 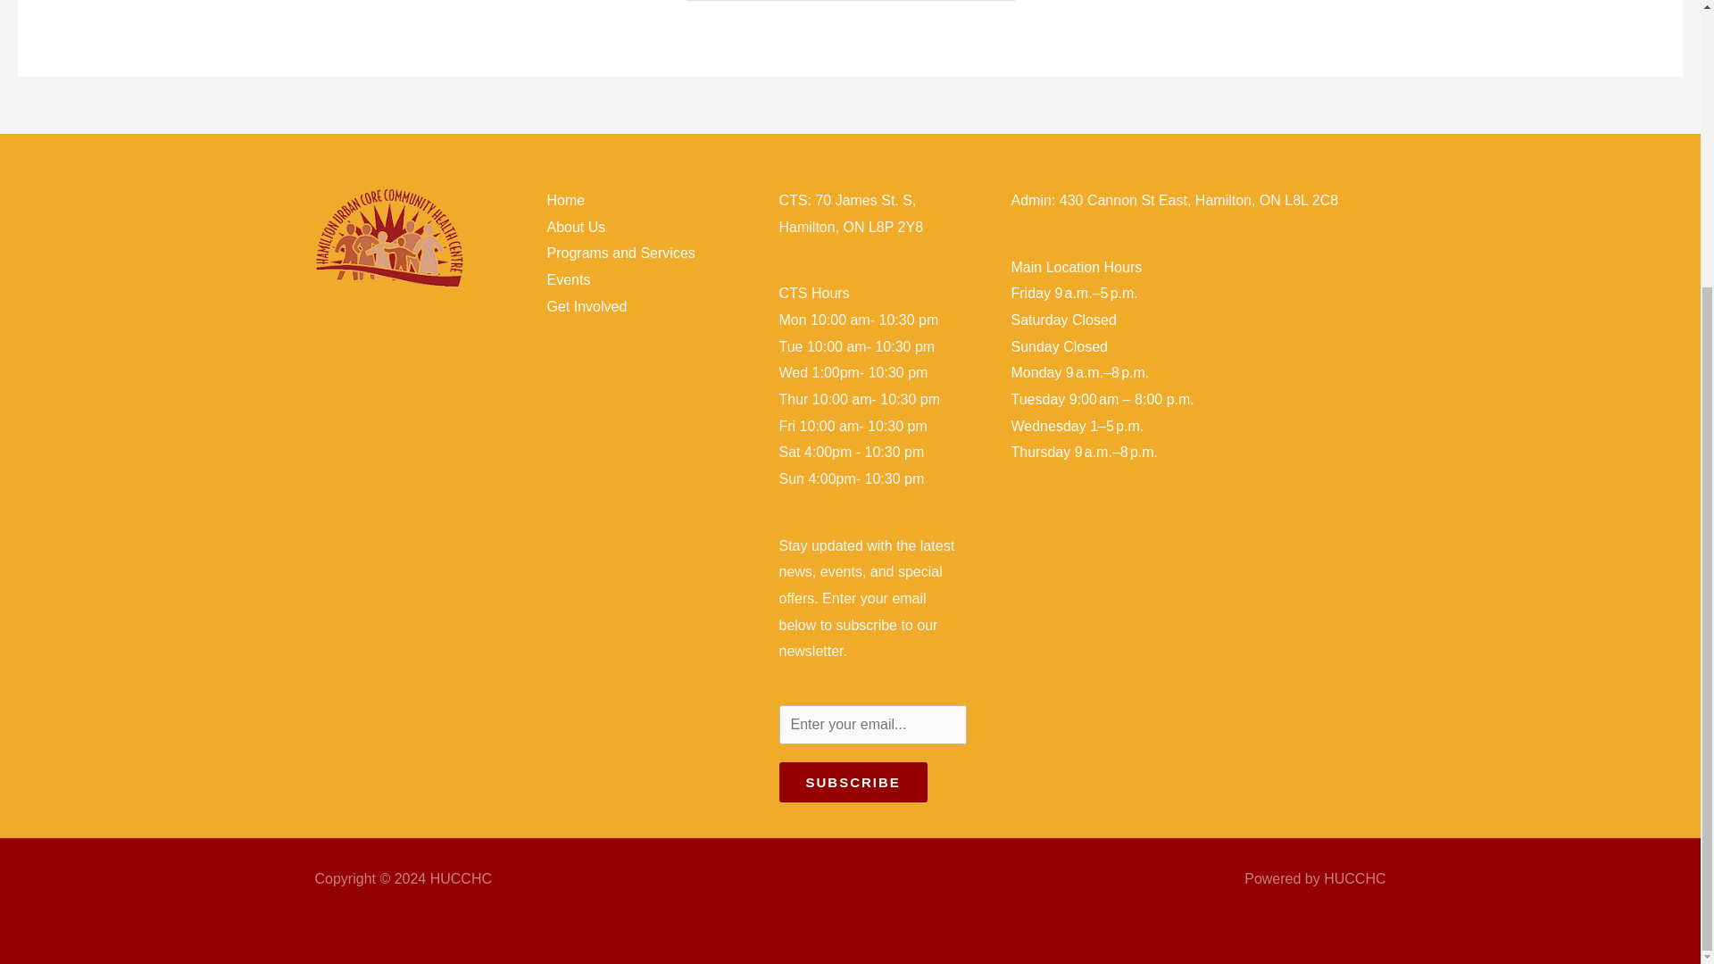 I want to click on Programs and Services, so click(x=620, y=253).